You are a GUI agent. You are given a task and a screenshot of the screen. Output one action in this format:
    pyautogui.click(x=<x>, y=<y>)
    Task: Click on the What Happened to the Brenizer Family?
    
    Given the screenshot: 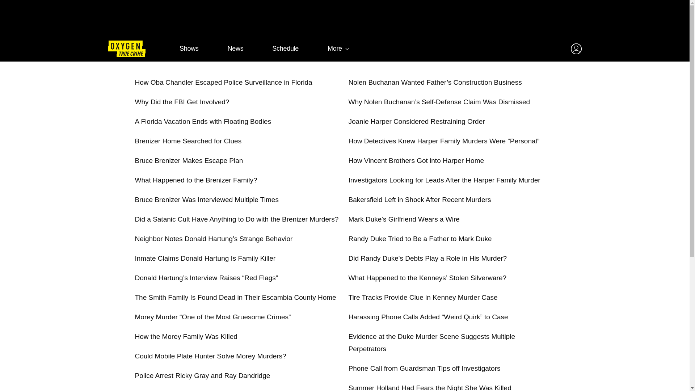 What is the action you would take?
    pyautogui.click(x=196, y=180)
    